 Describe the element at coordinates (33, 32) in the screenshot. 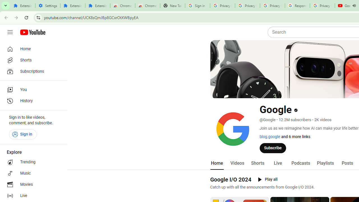

I see `YouTube Home` at that location.